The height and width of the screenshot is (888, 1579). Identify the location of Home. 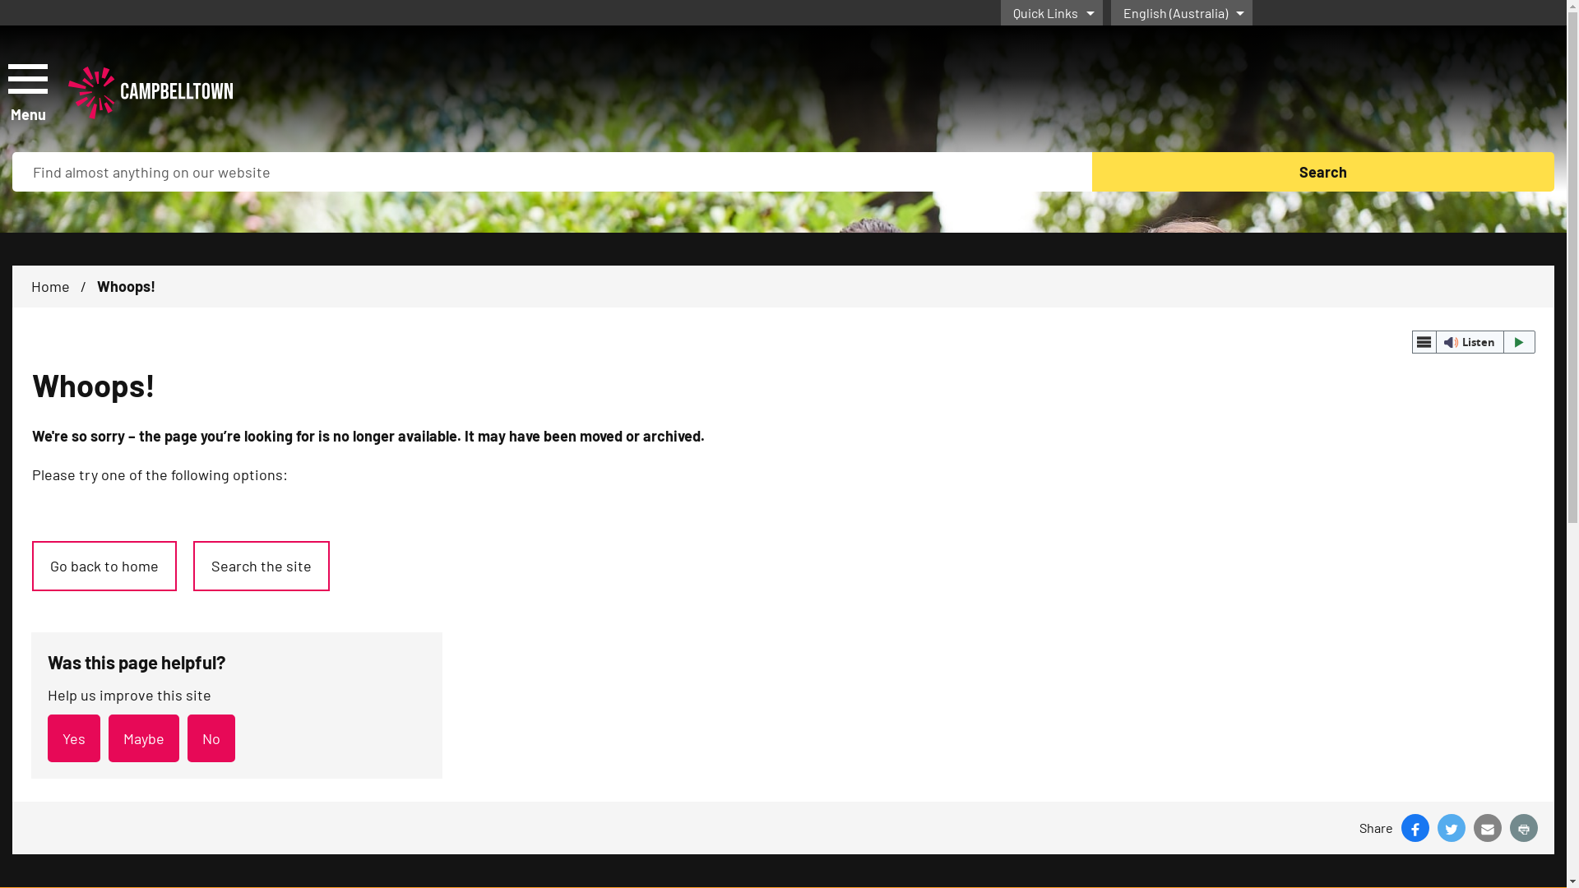
(51, 286).